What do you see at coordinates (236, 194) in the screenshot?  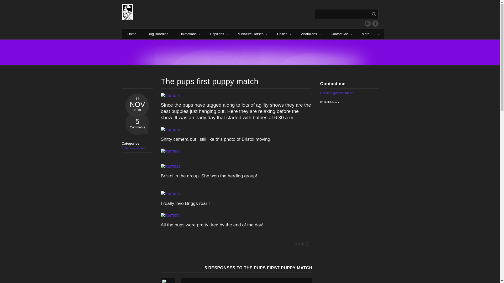 I see `P1070794` at bounding box center [236, 194].